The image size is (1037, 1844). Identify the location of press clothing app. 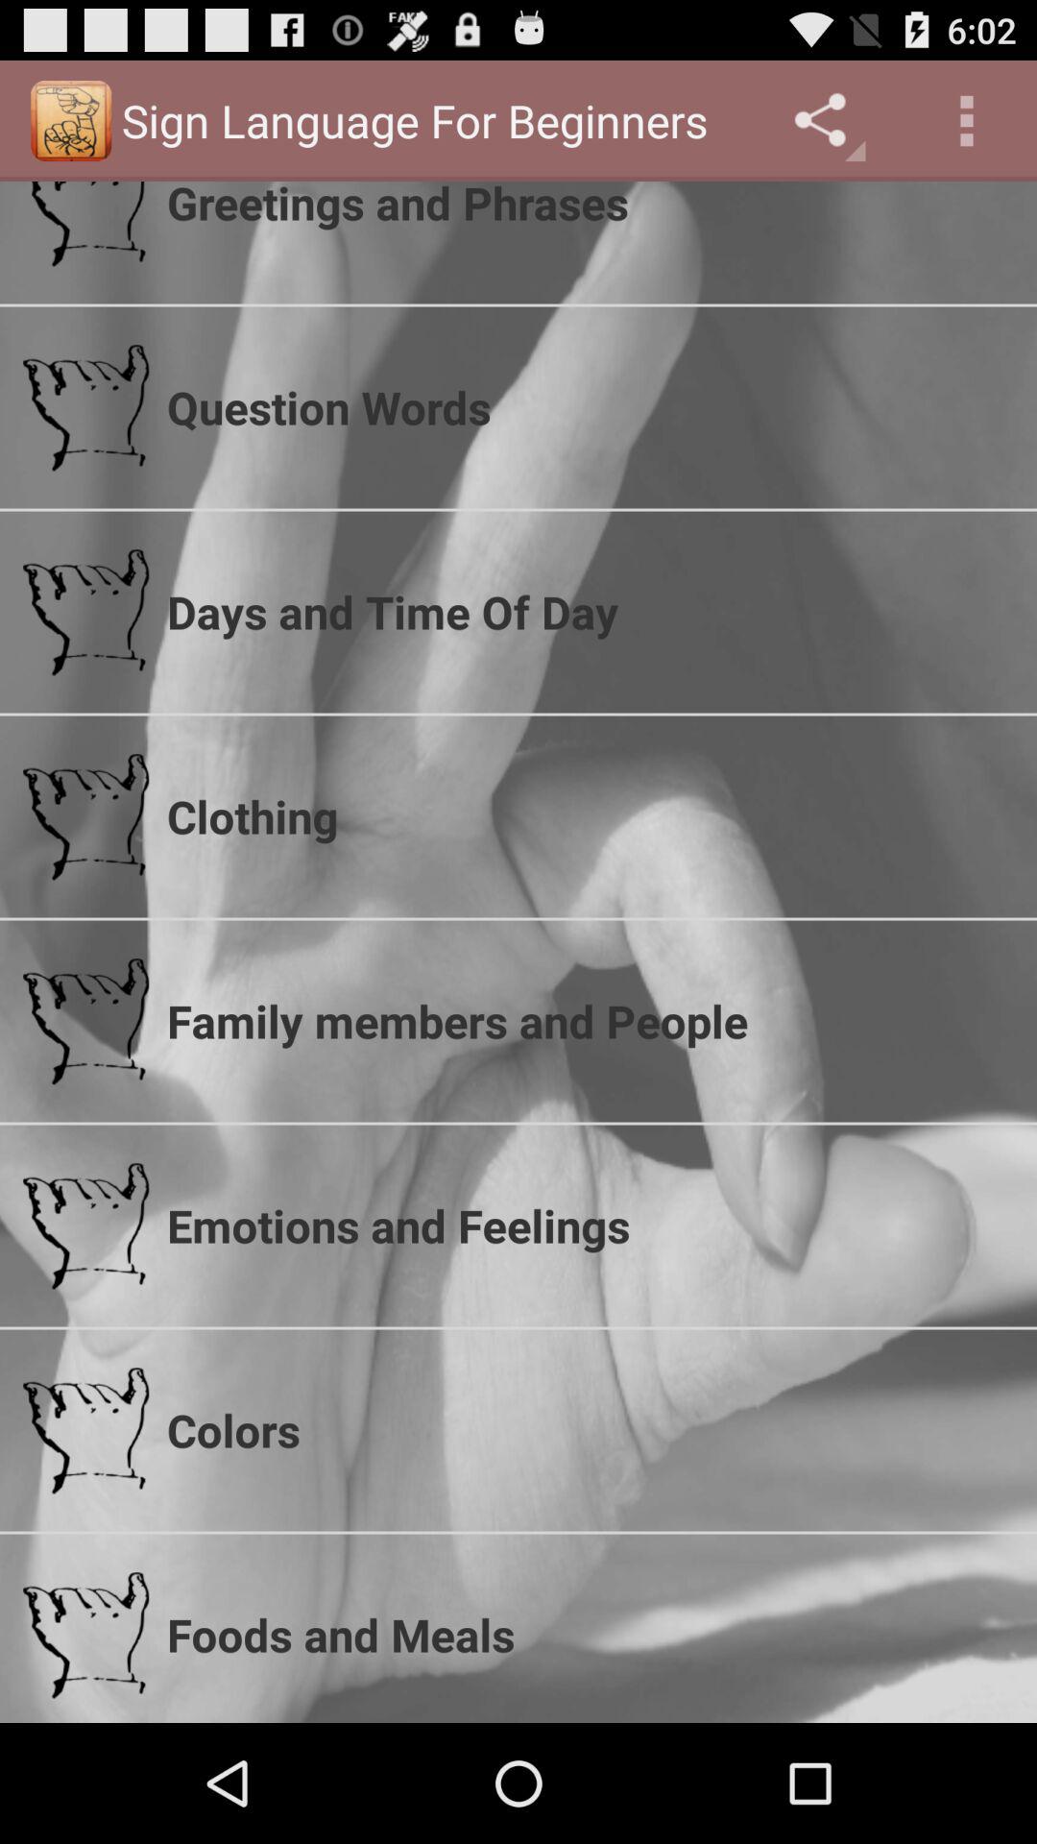
(591, 816).